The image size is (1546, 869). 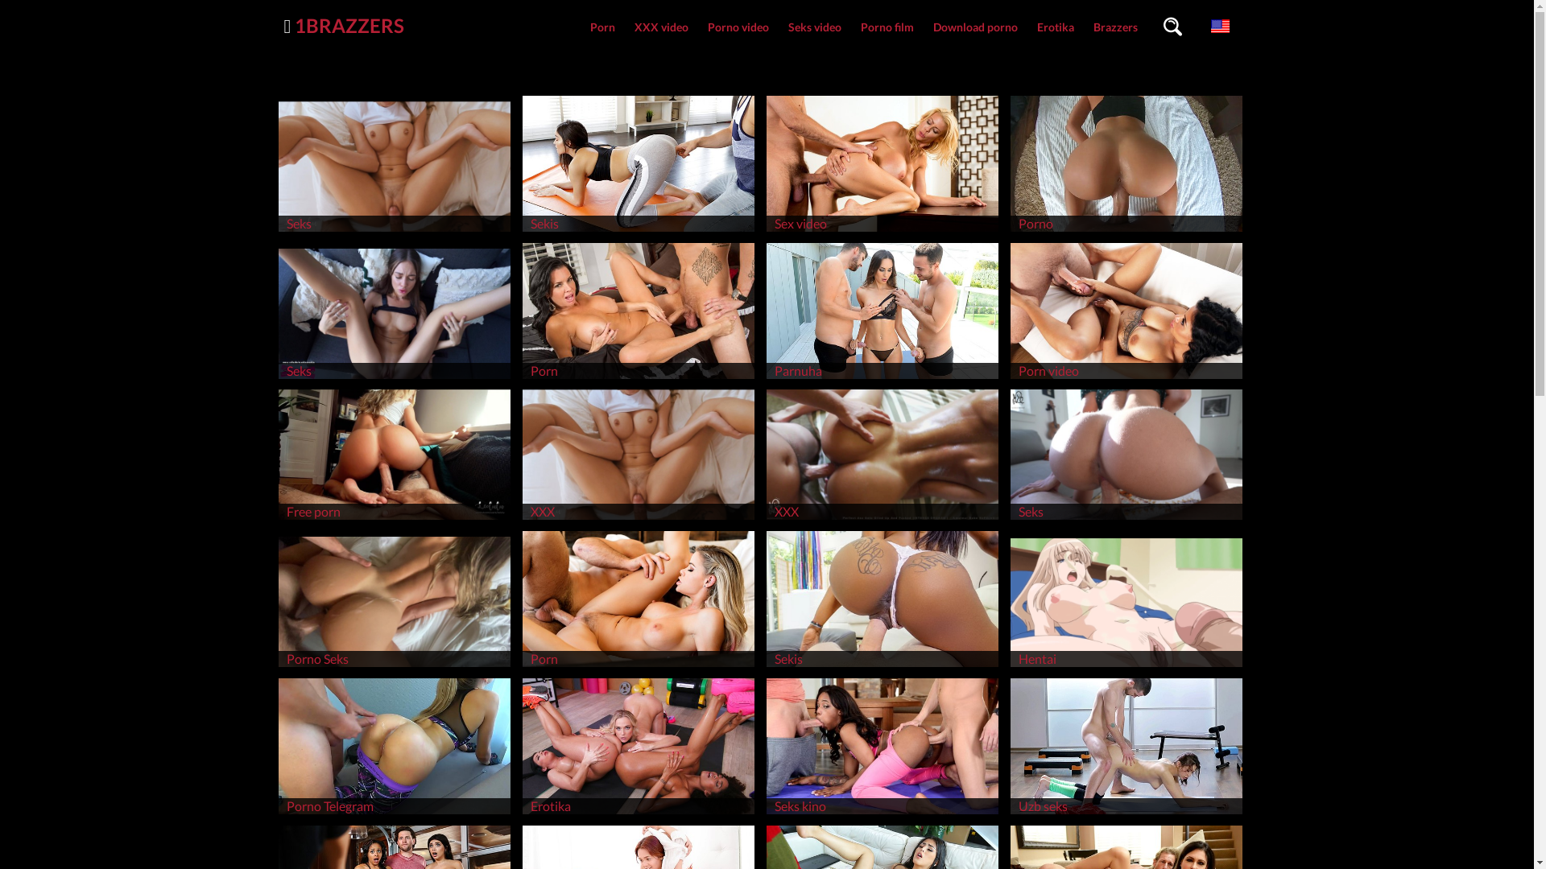 I want to click on Uzb seks, so click(x=1126, y=814).